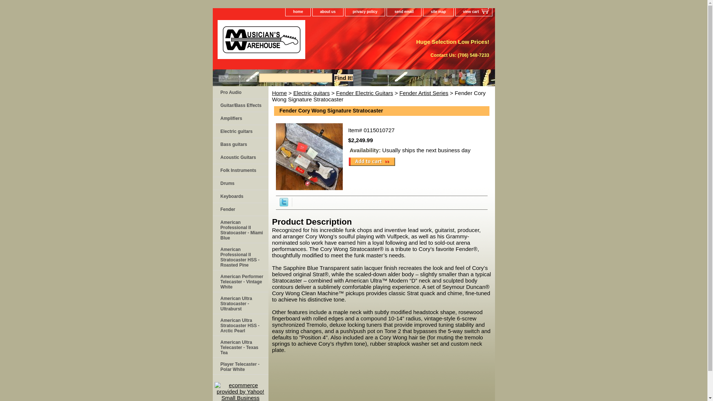 The width and height of the screenshot is (713, 401). I want to click on The Musician's Warehouse, so click(305, 42).